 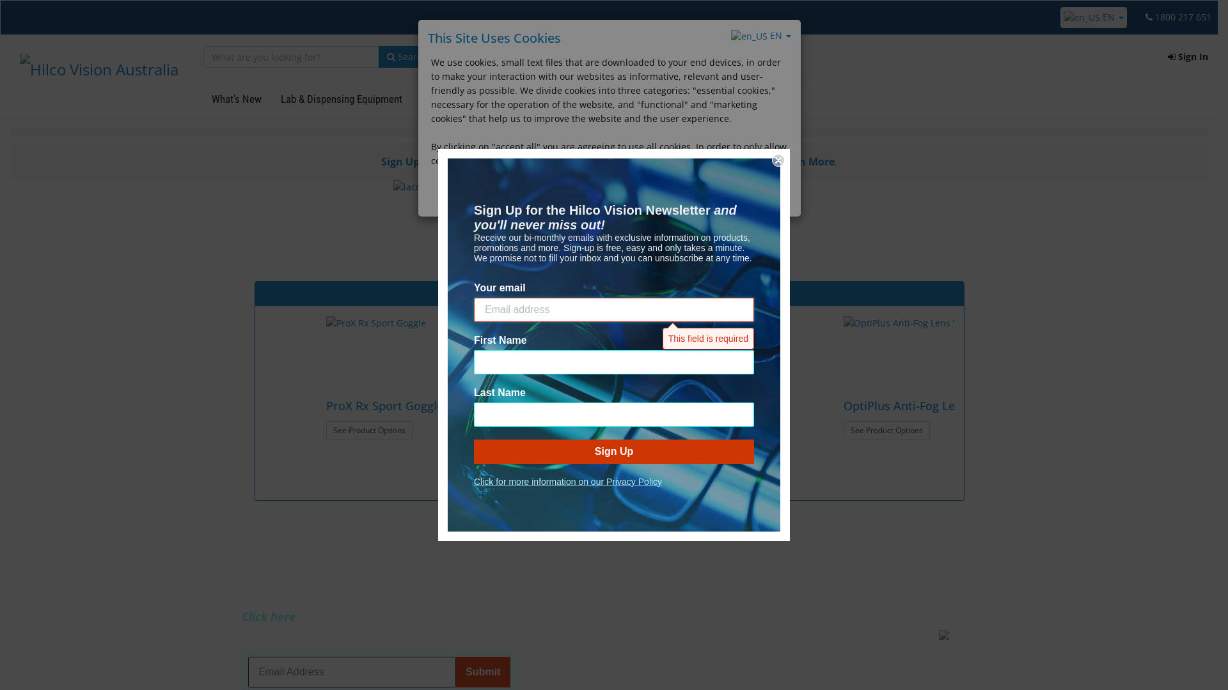 What do you see at coordinates (471, 99) in the screenshot?
I see `Eyewear & Accessories` at bounding box center [471, 99].